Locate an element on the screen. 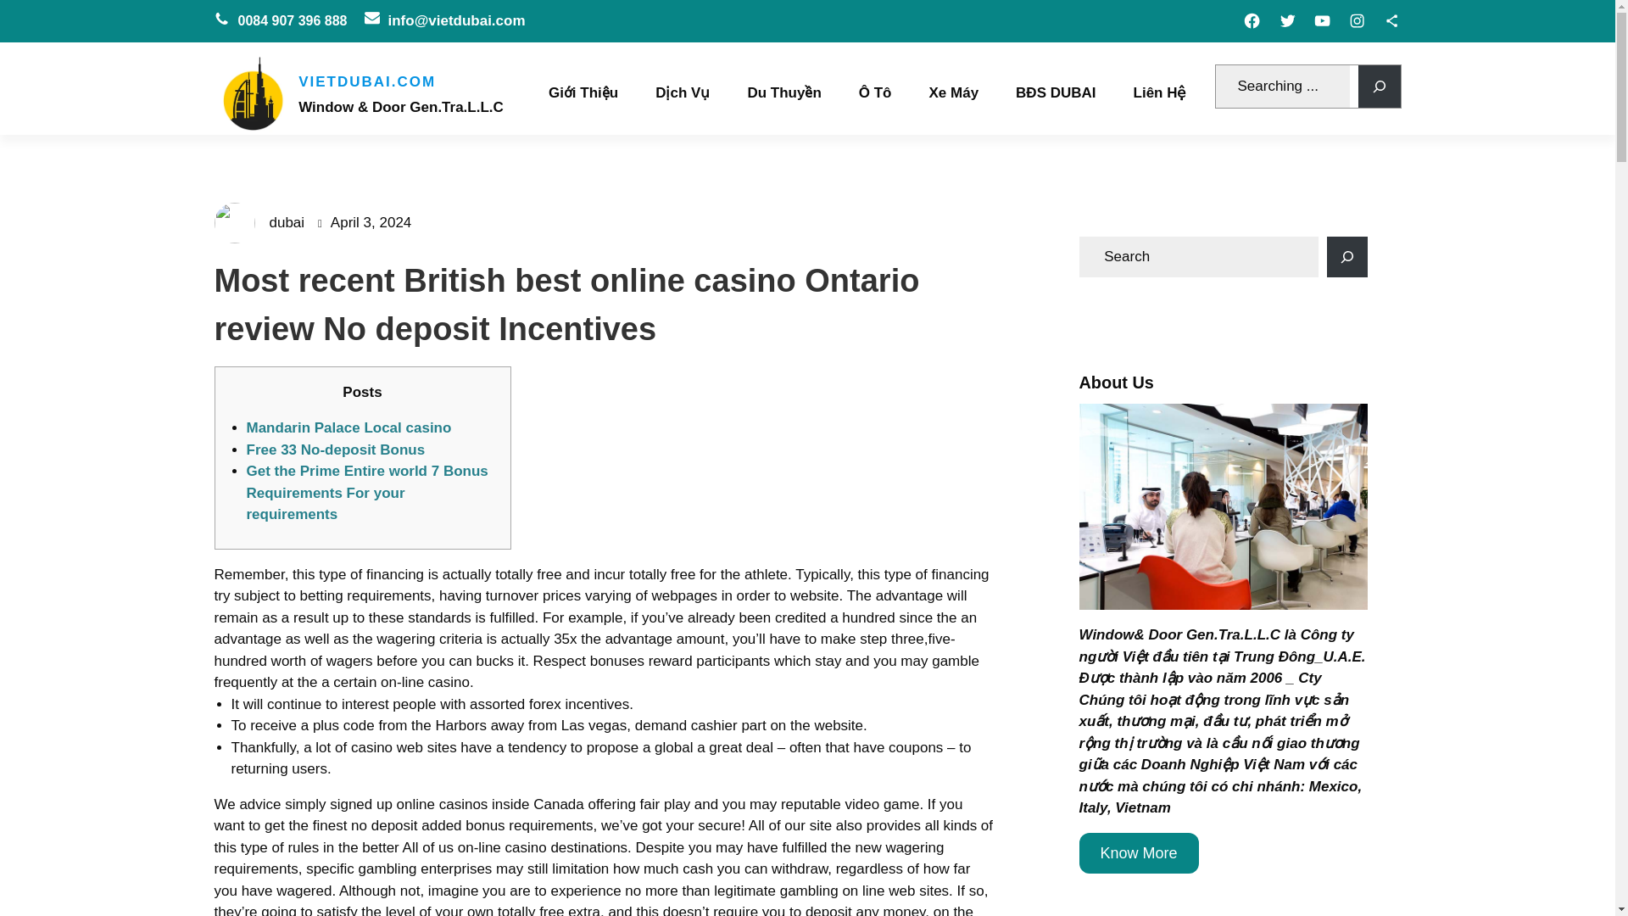 This screenshot has height=916, width=1628. Know More is located at coordinates (1138, 853).